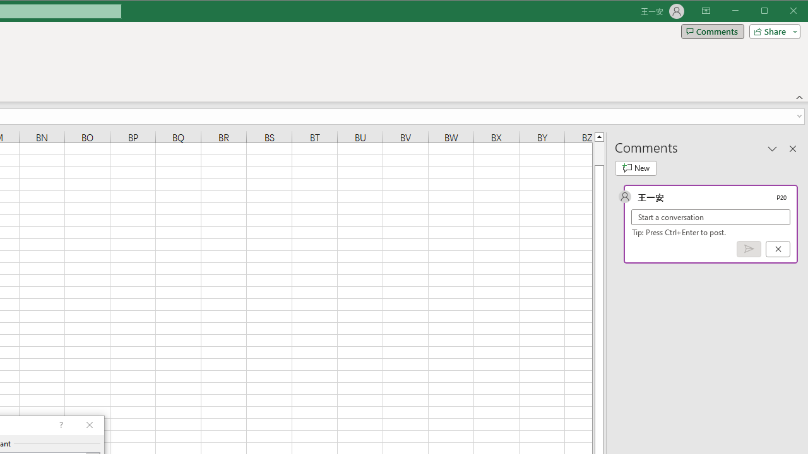 Image resolution: width=808 pixels, height=454 pixels. I want to click on Page up, so click(598, 153).